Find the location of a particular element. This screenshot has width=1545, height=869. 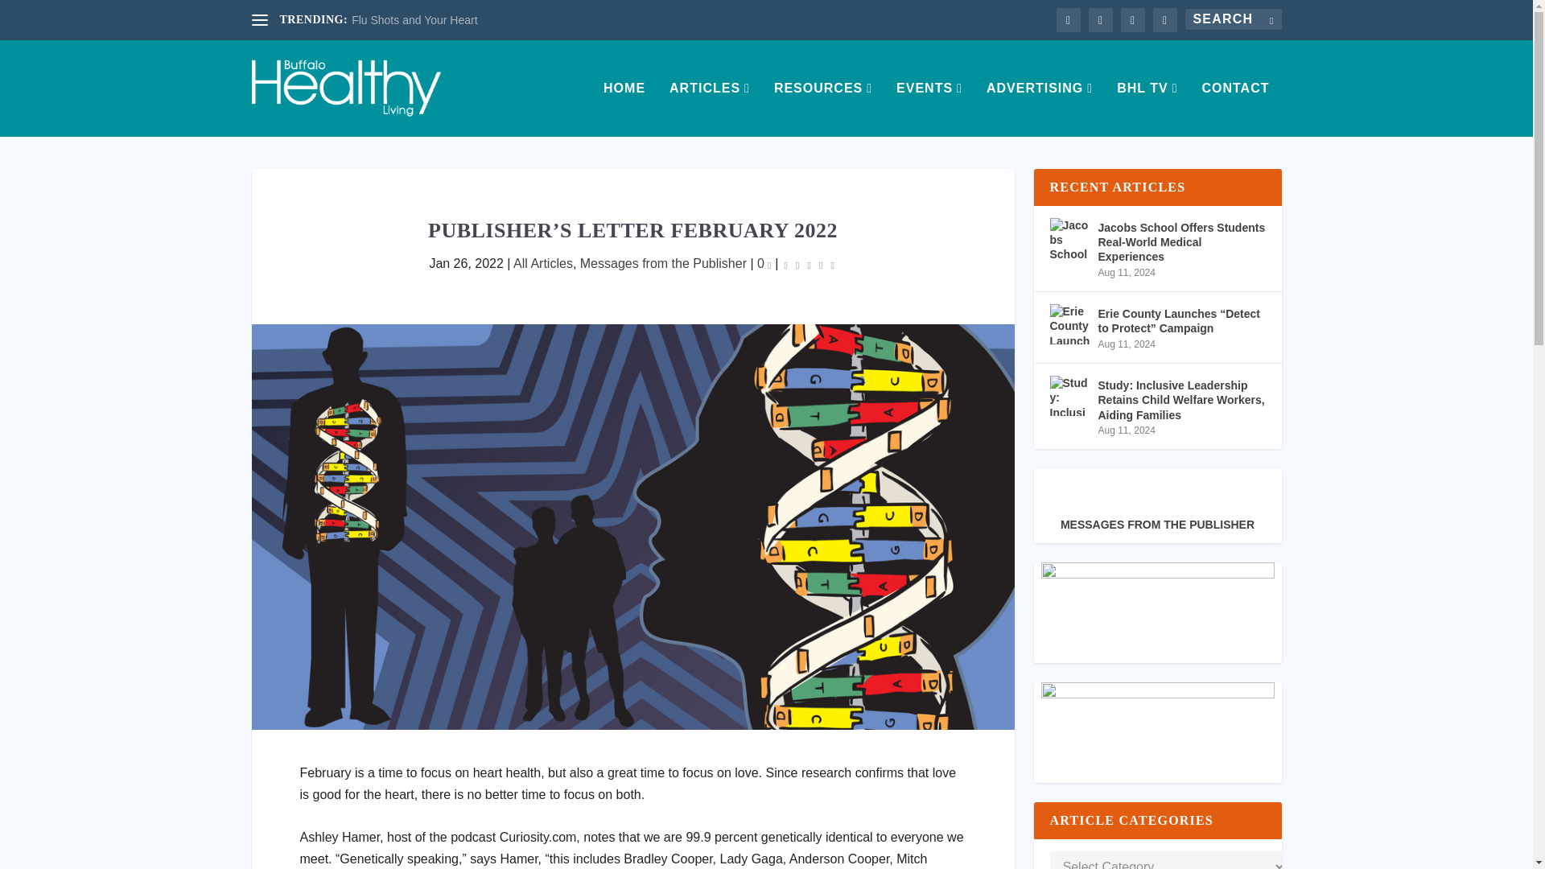

ARTICLES is located at coordinates (709, 109).